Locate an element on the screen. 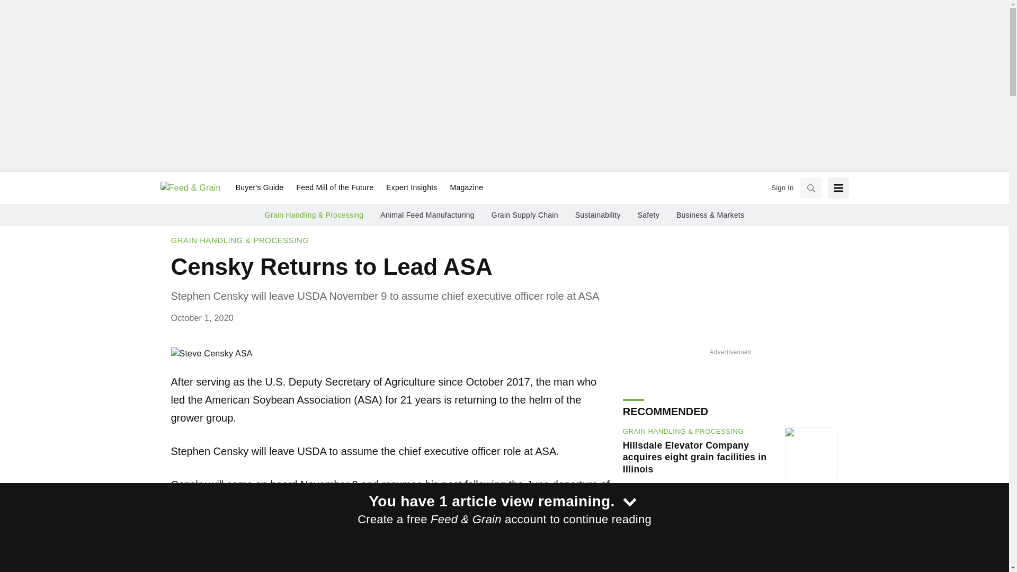 Image resolution: width=1017 pixels, height=572 pixels. Magazine is located at coordinates (463, 188).